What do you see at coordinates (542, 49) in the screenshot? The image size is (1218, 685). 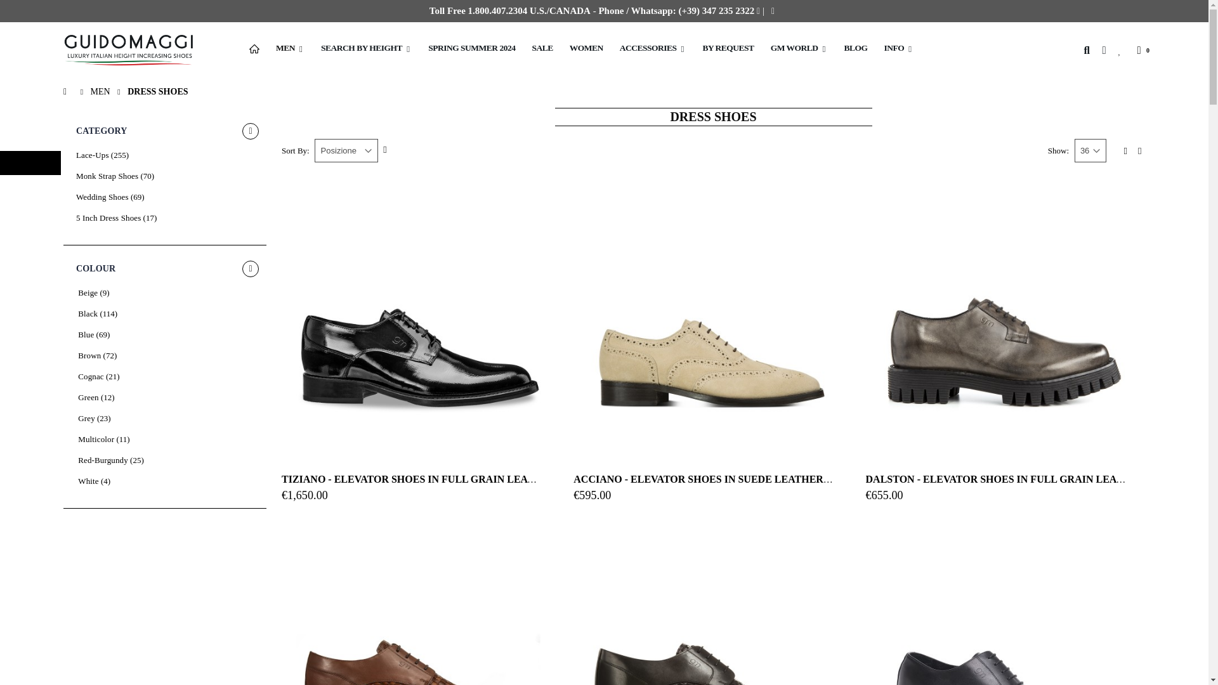 I see `SALE` at bounding box center [542, 49].